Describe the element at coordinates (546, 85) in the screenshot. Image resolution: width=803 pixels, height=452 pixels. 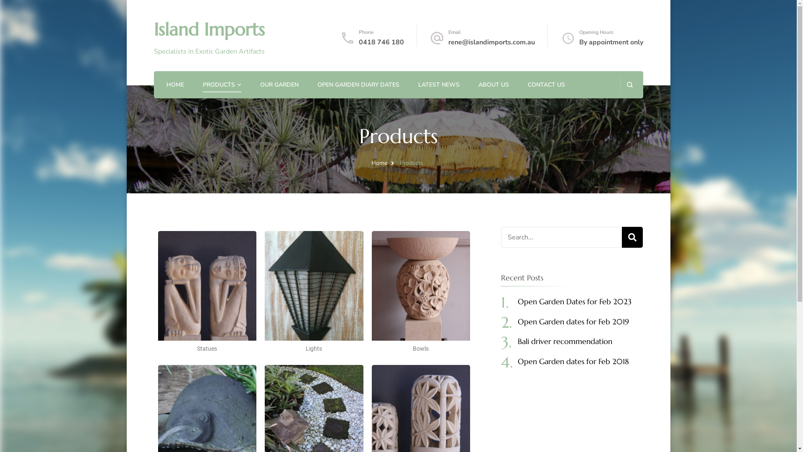
I see `CONTACT US` at that location.